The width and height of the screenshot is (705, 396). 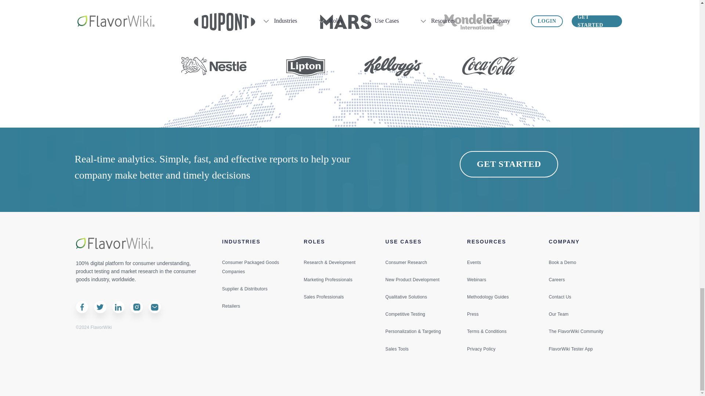 I want to click on Contact Us, so click(x=560, y=298).